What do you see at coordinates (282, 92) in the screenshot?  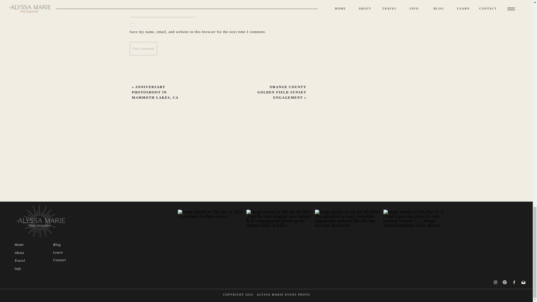 I see `ORANGE COUNTY GOLDEN FIELD SUNSET ENGAGEMENT` at bounding box center [282, 92].